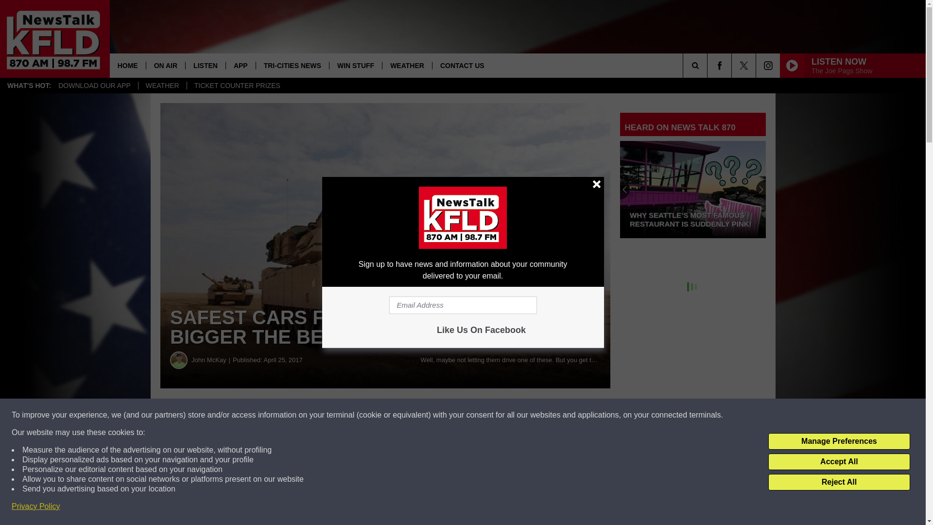 Image resolution: width=933 pixels, height=525 pixels. Describe the element at coordinates (165, 65) in the screenshot. I see `ON AIR` at that location.